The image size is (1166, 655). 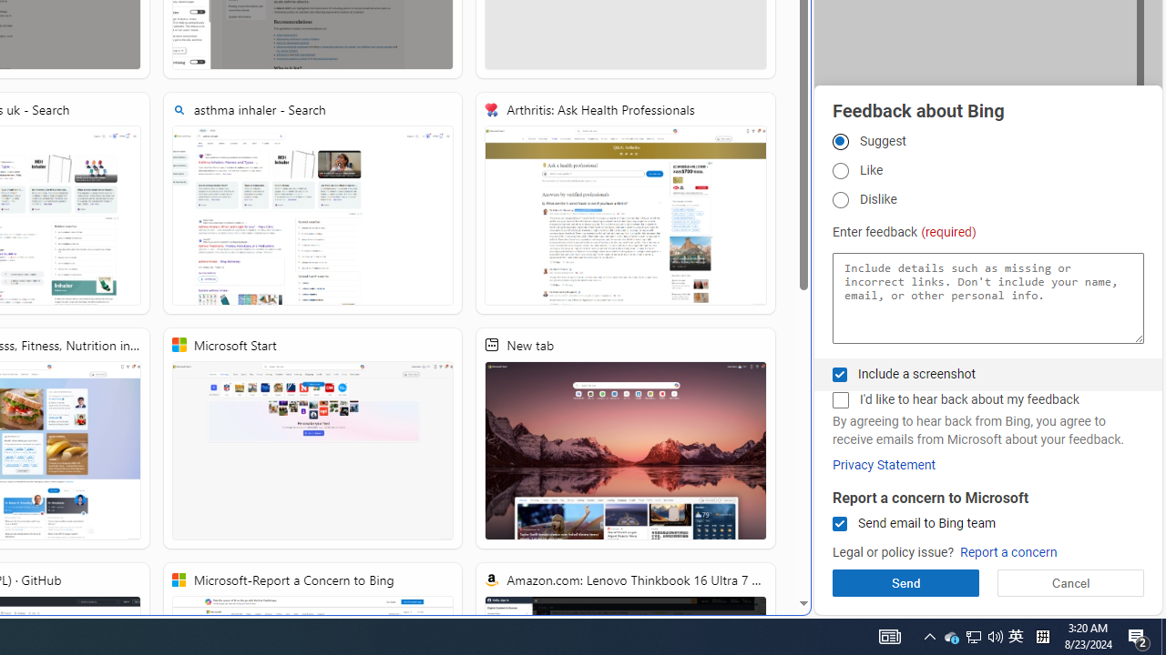 What do you see at coordinates (313, 203) in the screenshot?
I see `asthma inhaler - Search` at bounding box center [313, 203].